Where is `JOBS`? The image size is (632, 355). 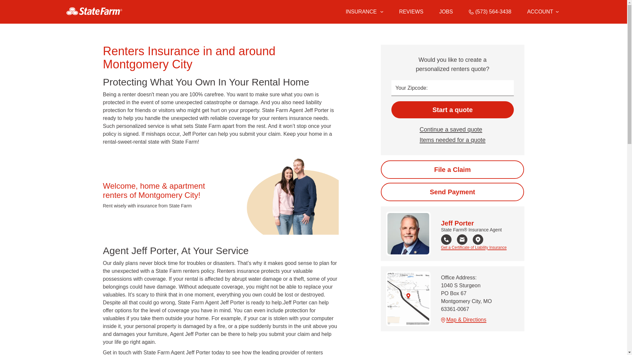 JOBS is located at coordinates (446, 12).